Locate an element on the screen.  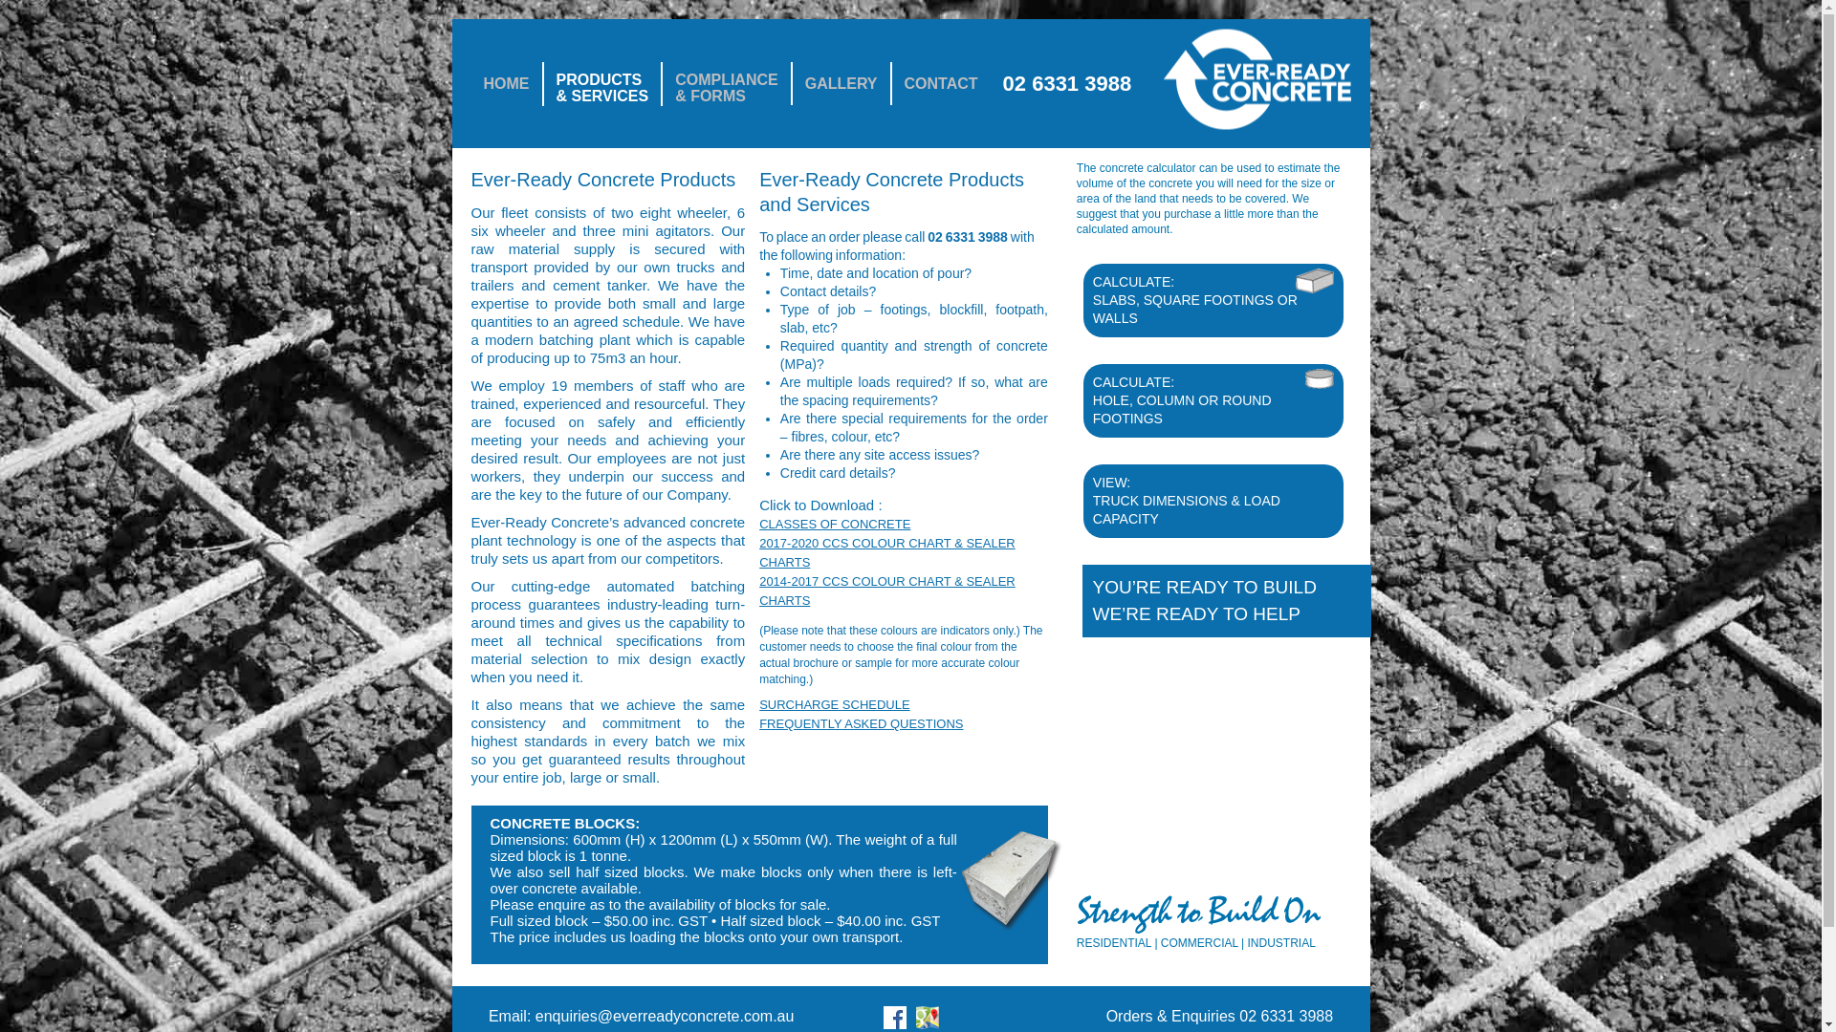
GALLERY is located at coordinates (841, 84).